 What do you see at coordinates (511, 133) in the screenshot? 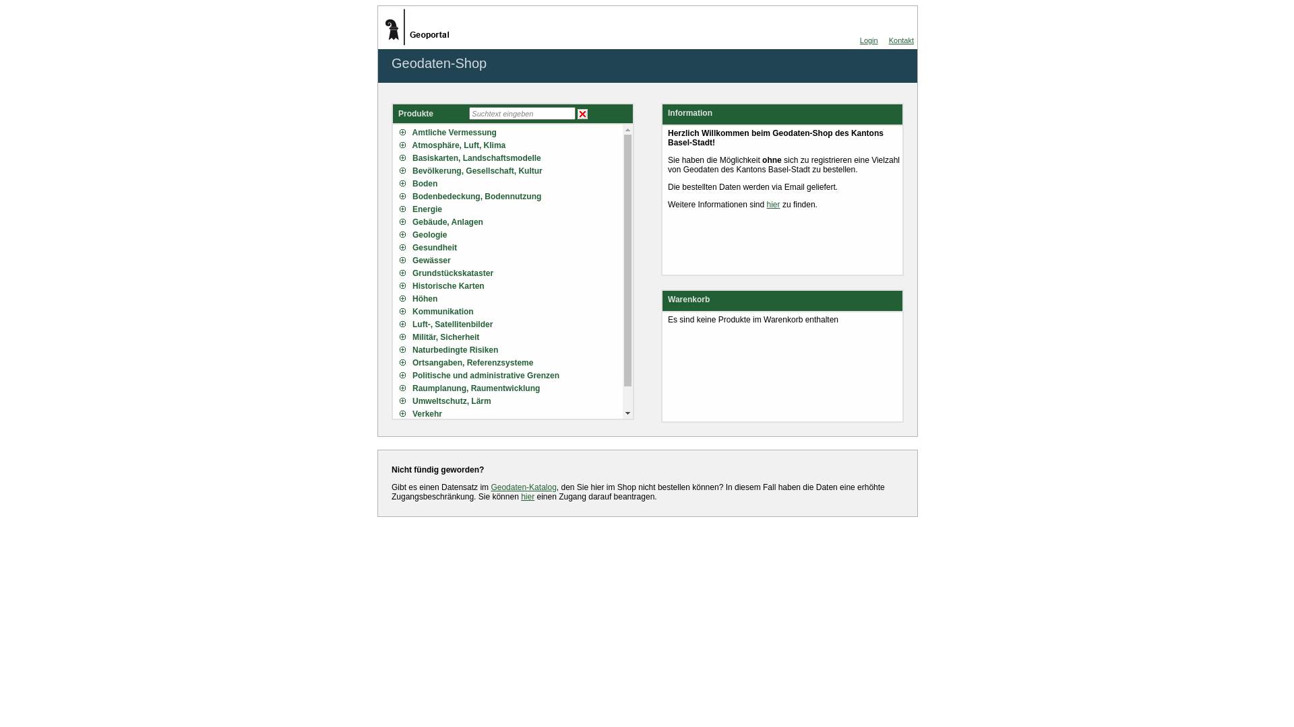
I see `   Amtliche Vermessung` at bounding box center [511, 133].